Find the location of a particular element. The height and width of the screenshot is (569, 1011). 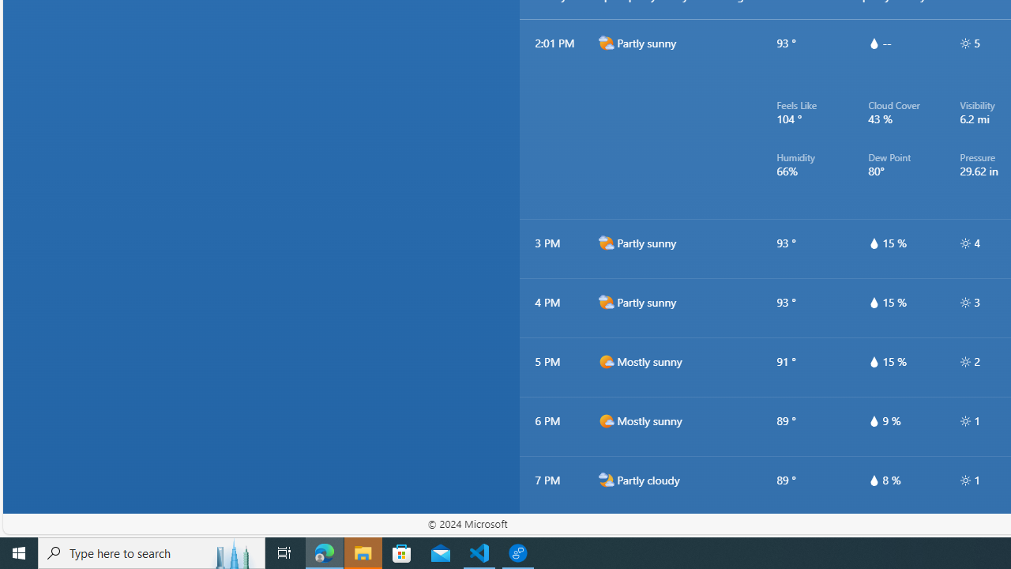

d1000 is located at coordinates (606, 420).